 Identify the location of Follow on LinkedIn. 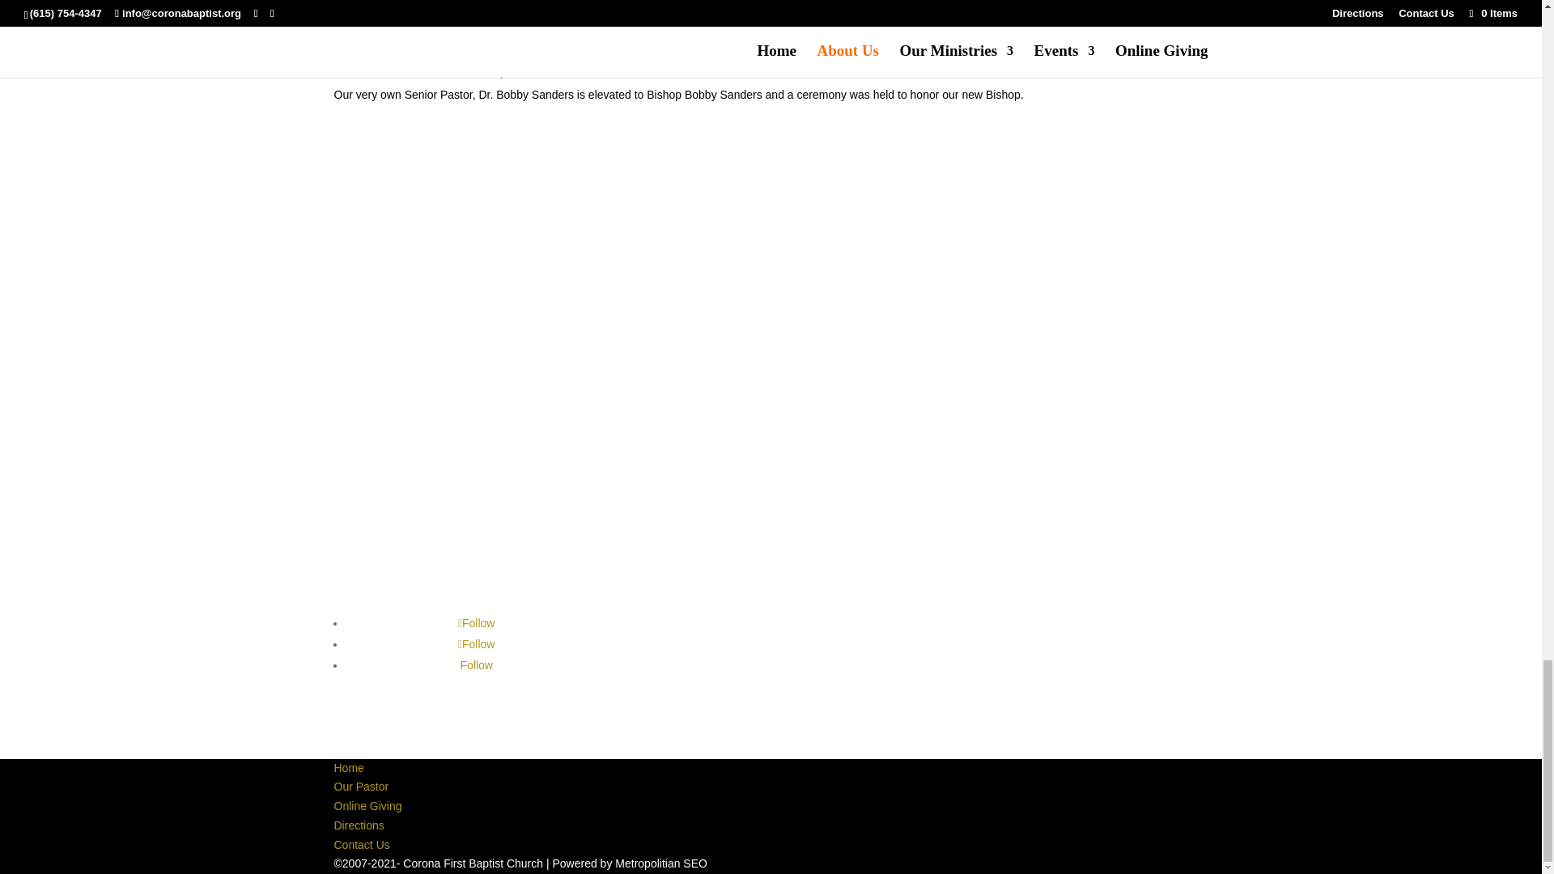
(476, 665).